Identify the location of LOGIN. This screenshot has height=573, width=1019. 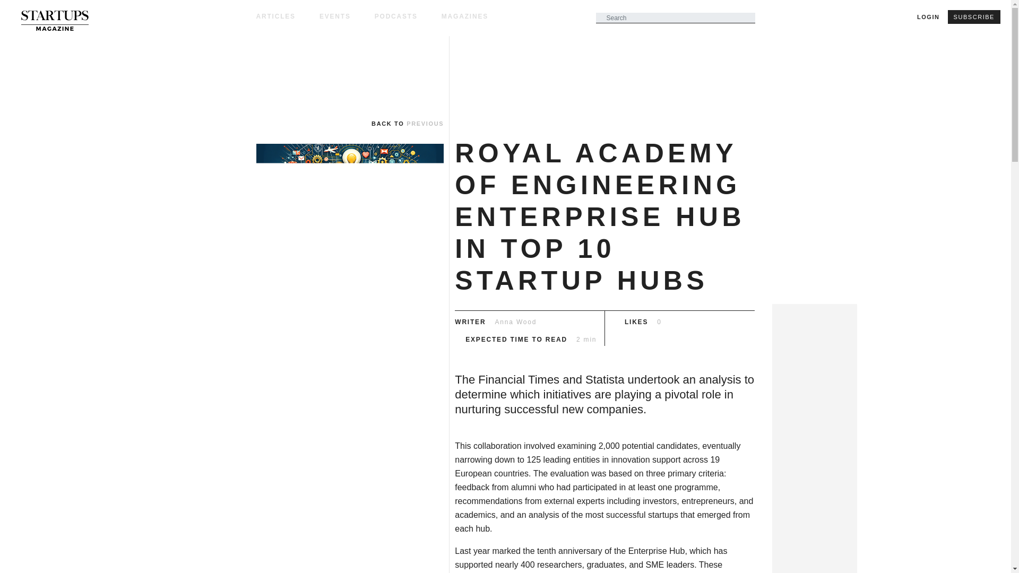
(928, 17).